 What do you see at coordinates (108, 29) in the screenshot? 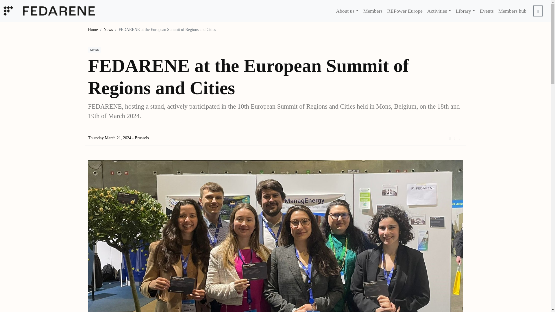
I see `News` at bounding box center [108, 29].